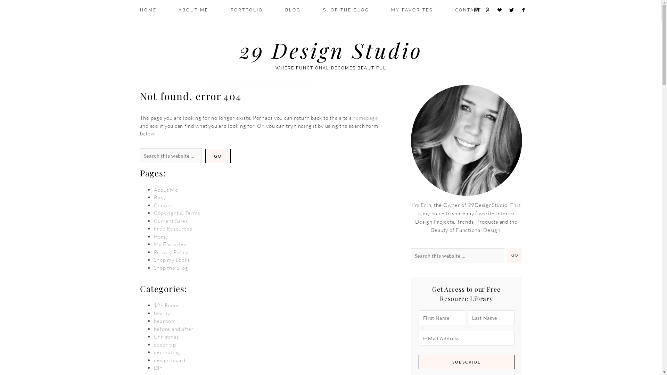 The height and width of the screenshot is (375, 667). I want to click on 29 Design Studio, so click(331, 50).